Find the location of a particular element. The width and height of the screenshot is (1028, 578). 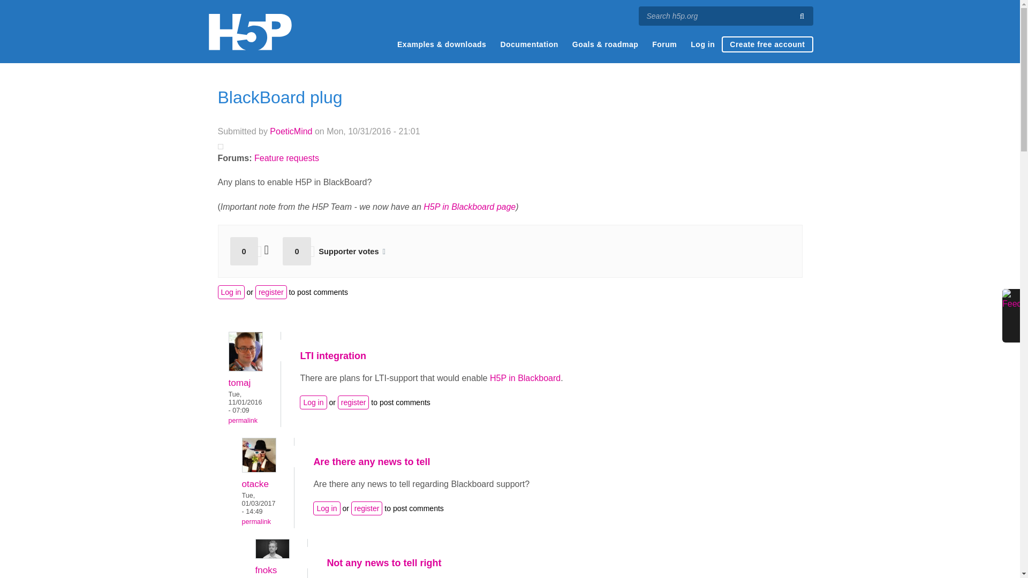

otacke's picture is located at coordinates (259, 455).